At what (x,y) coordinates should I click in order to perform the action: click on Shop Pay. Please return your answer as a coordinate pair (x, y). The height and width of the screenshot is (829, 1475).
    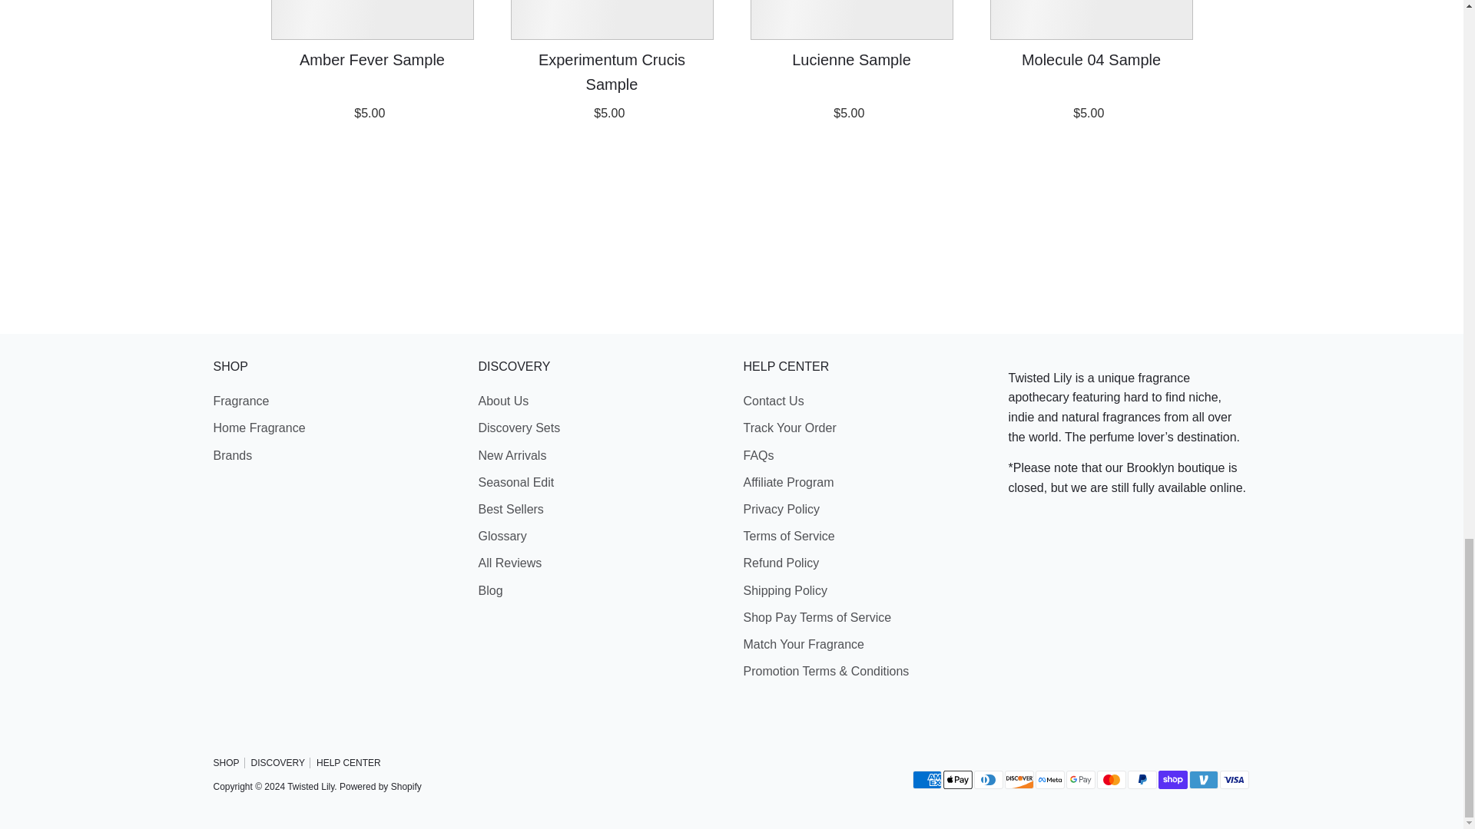
    Looking at the image, I should click on (1172, 780).